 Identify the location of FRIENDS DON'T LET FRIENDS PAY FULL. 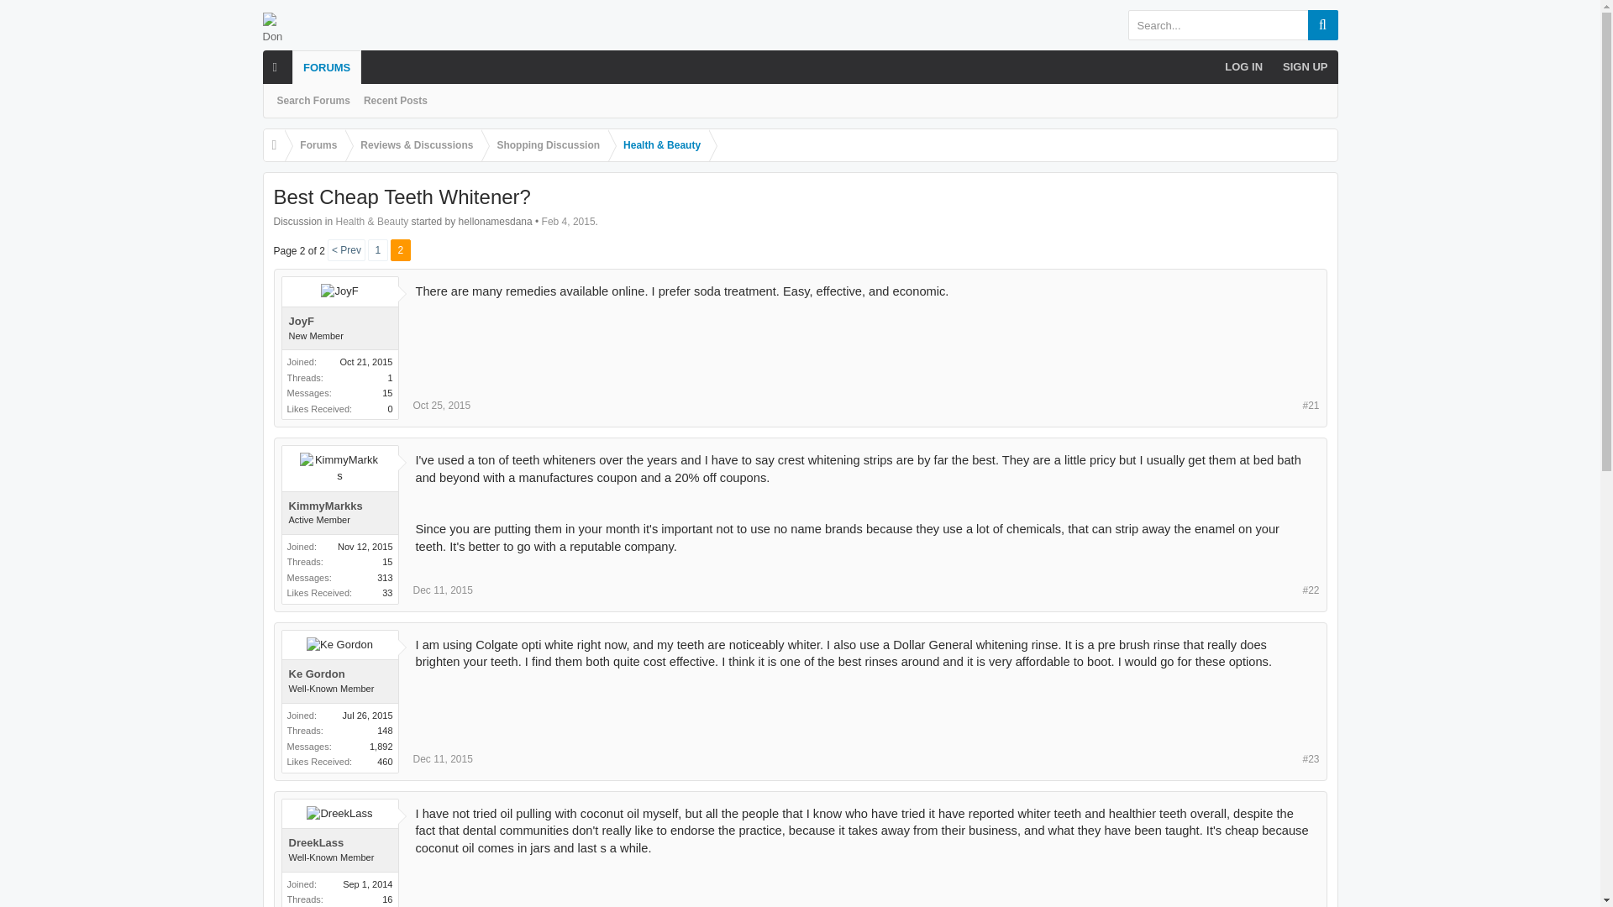
(381, 61).